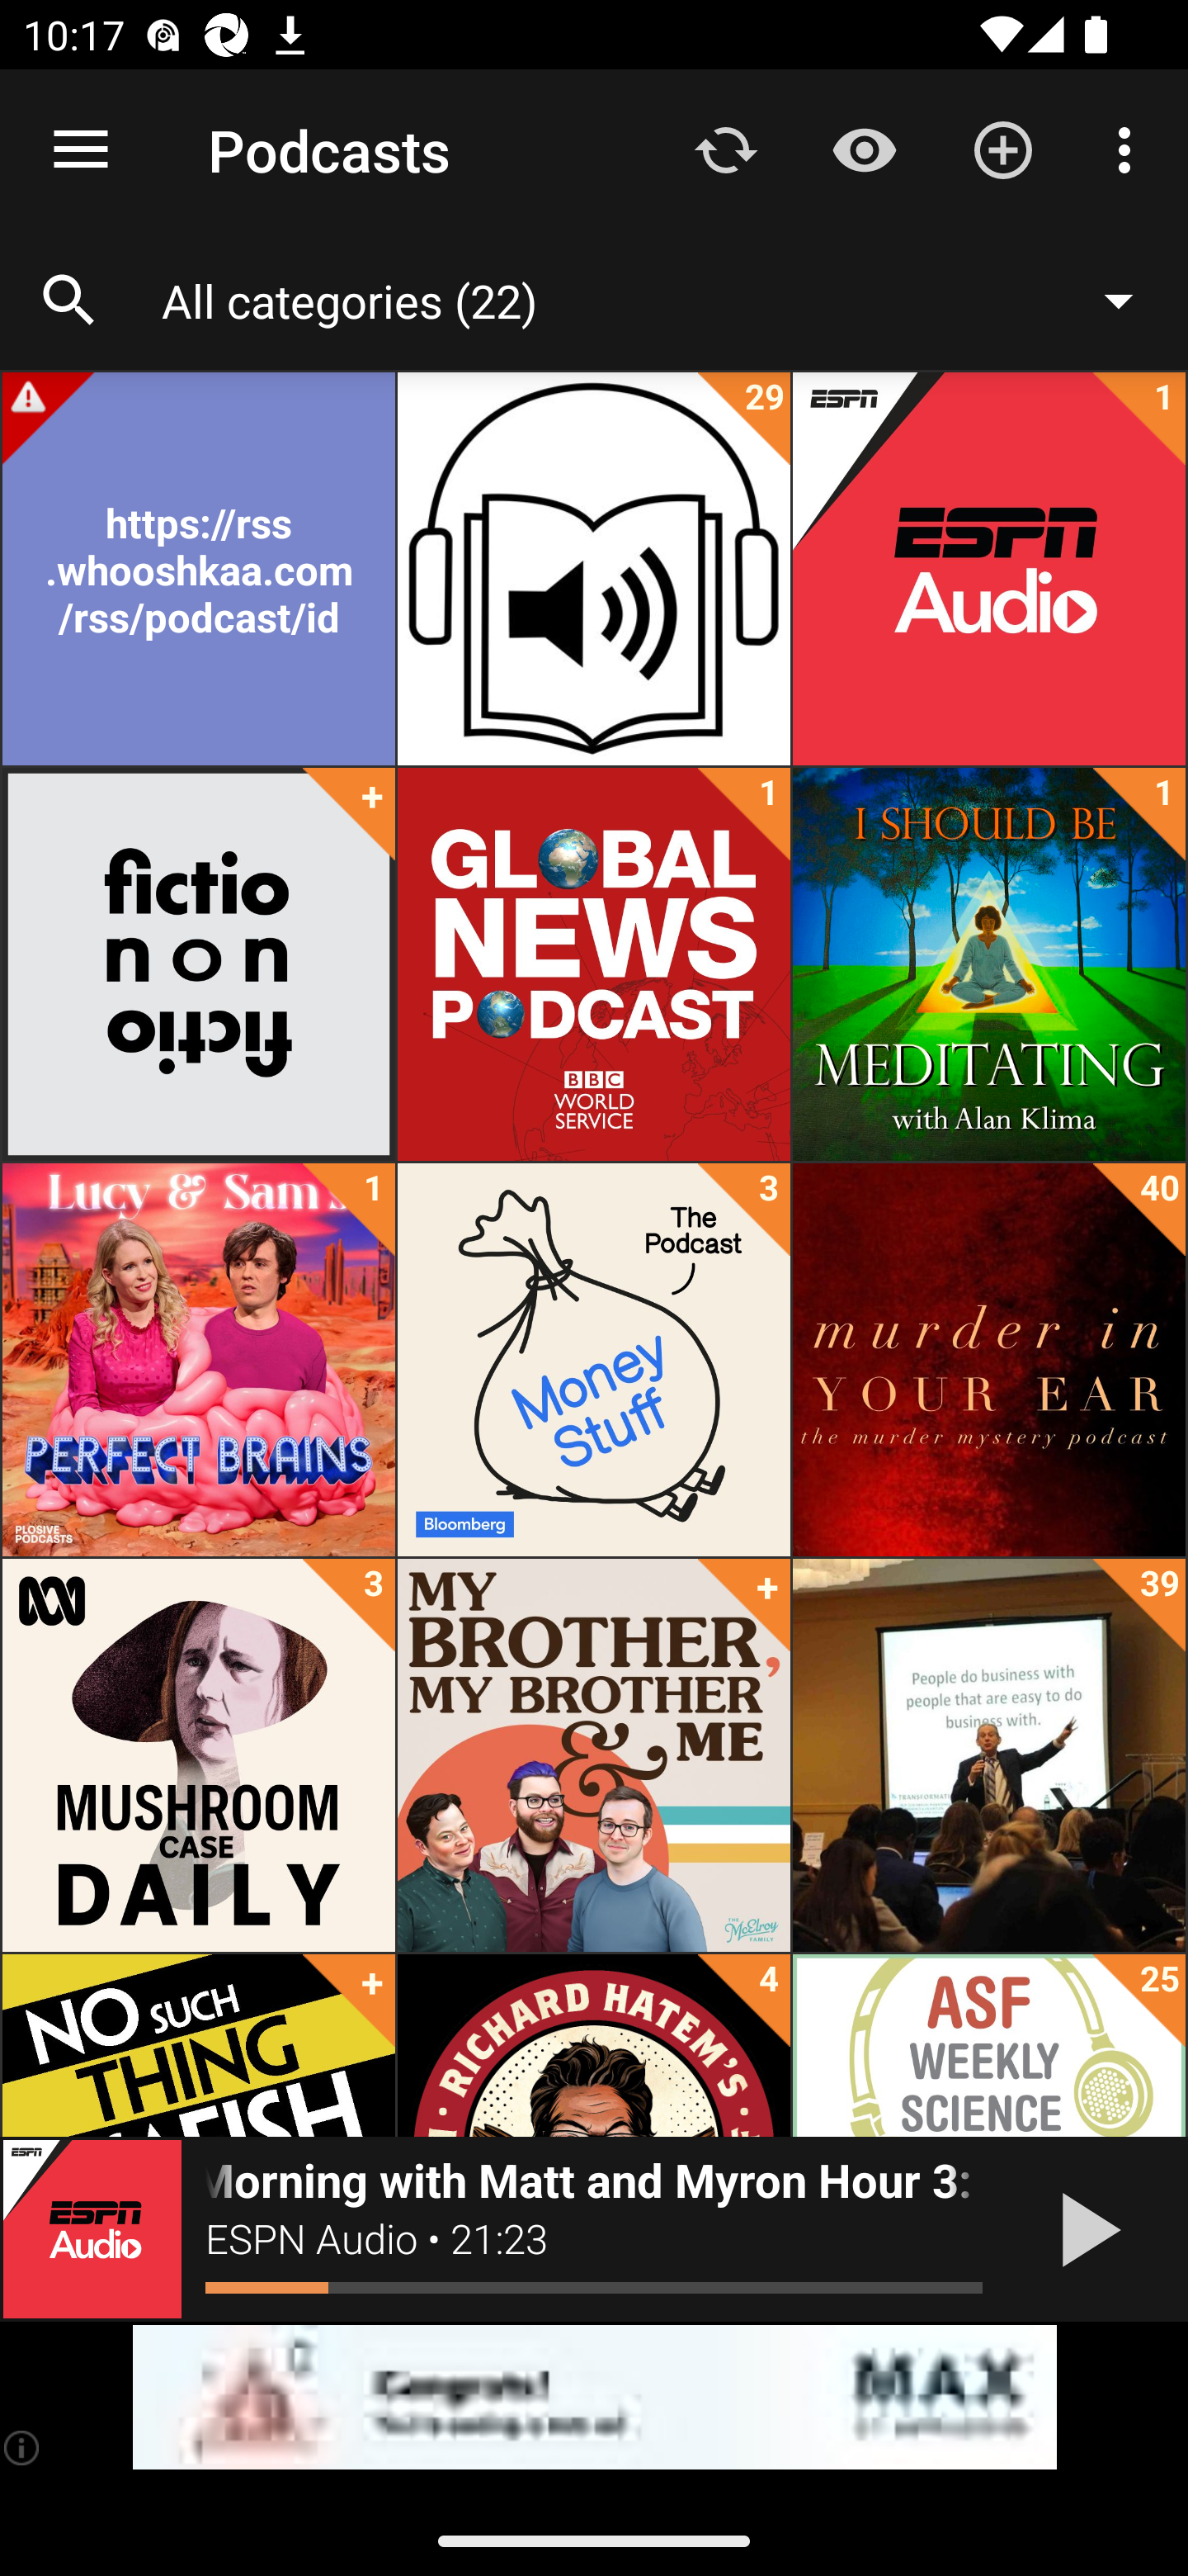  What do you see at coordinates (864, 149) in the screenshot?
I see `Show / Hide played content` at bounding box center [864, 149].